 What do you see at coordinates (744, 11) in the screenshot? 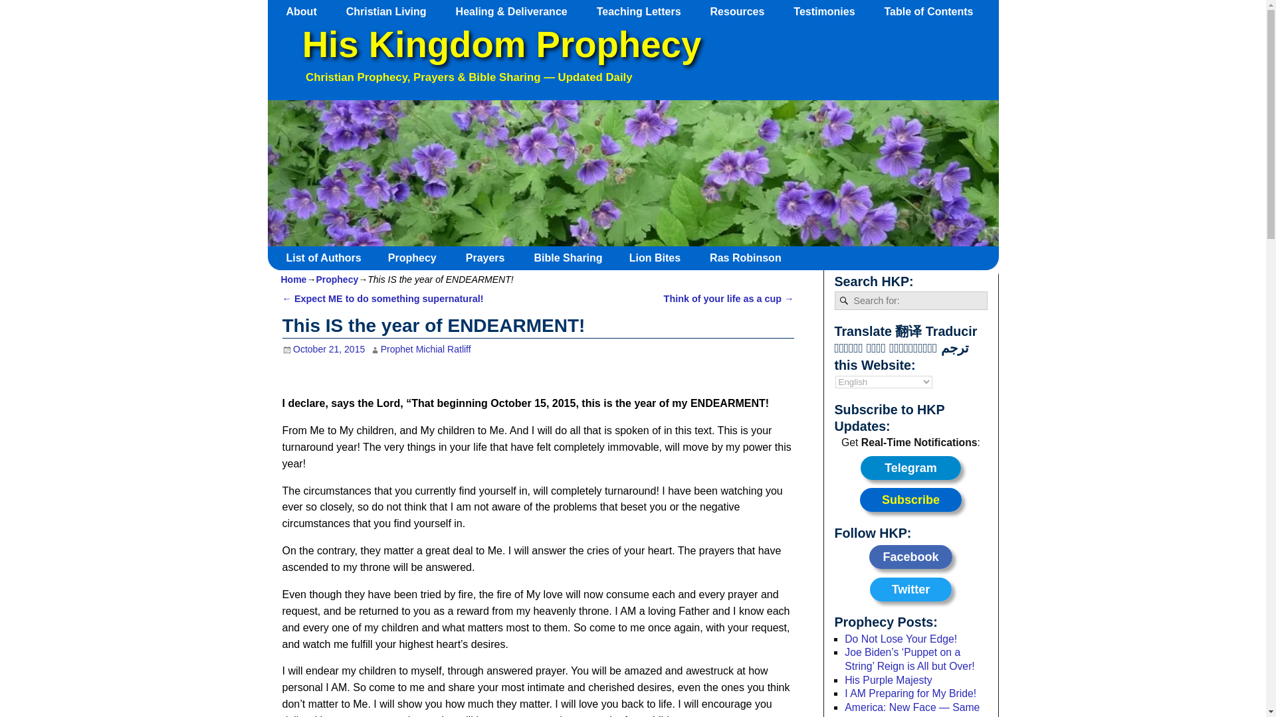
I see `Resources` at bounding box center [744, 11].